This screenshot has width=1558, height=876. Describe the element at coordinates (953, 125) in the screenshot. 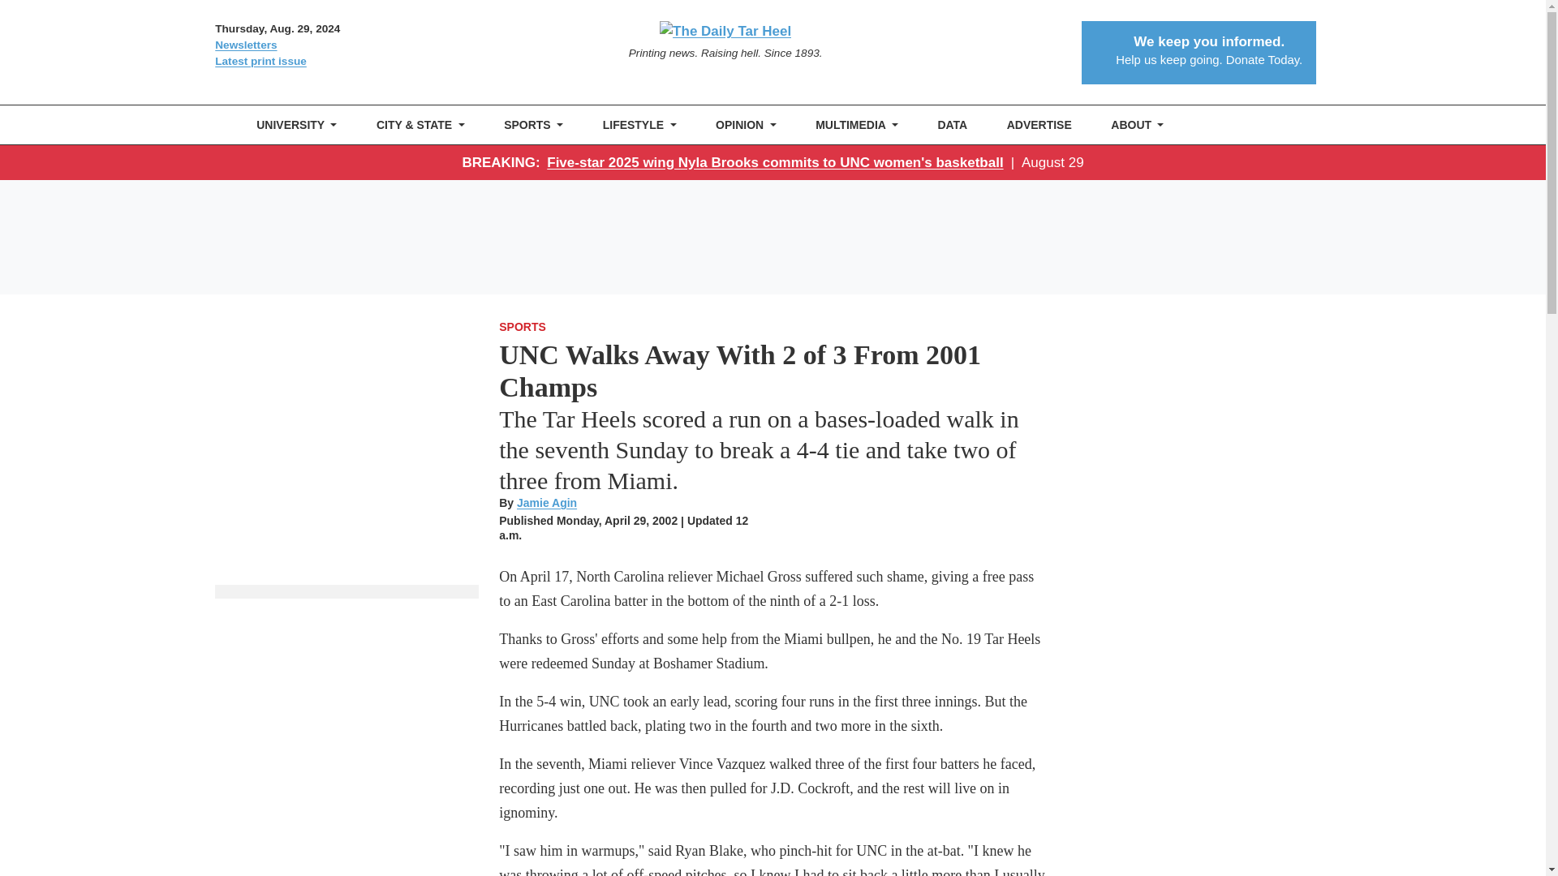

I see `Data` at that location.